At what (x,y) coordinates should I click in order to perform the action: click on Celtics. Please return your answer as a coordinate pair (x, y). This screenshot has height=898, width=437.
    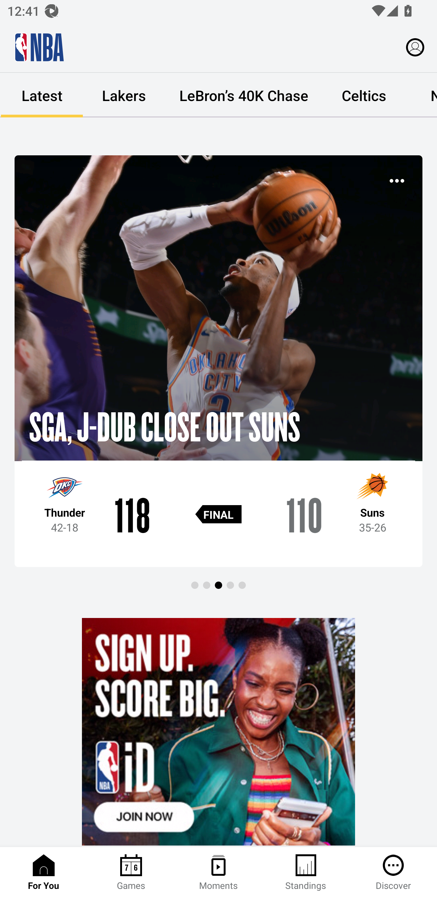
    Looking at the image, I should click on (364, 95).